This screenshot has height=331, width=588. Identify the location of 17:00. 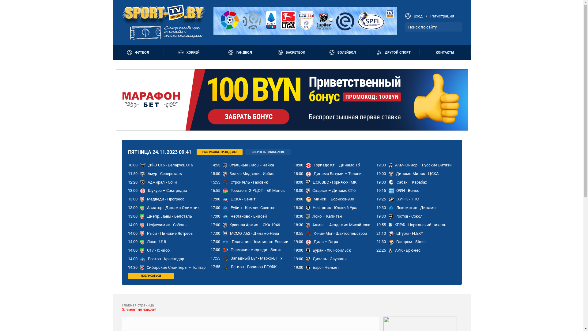
(216, 199).